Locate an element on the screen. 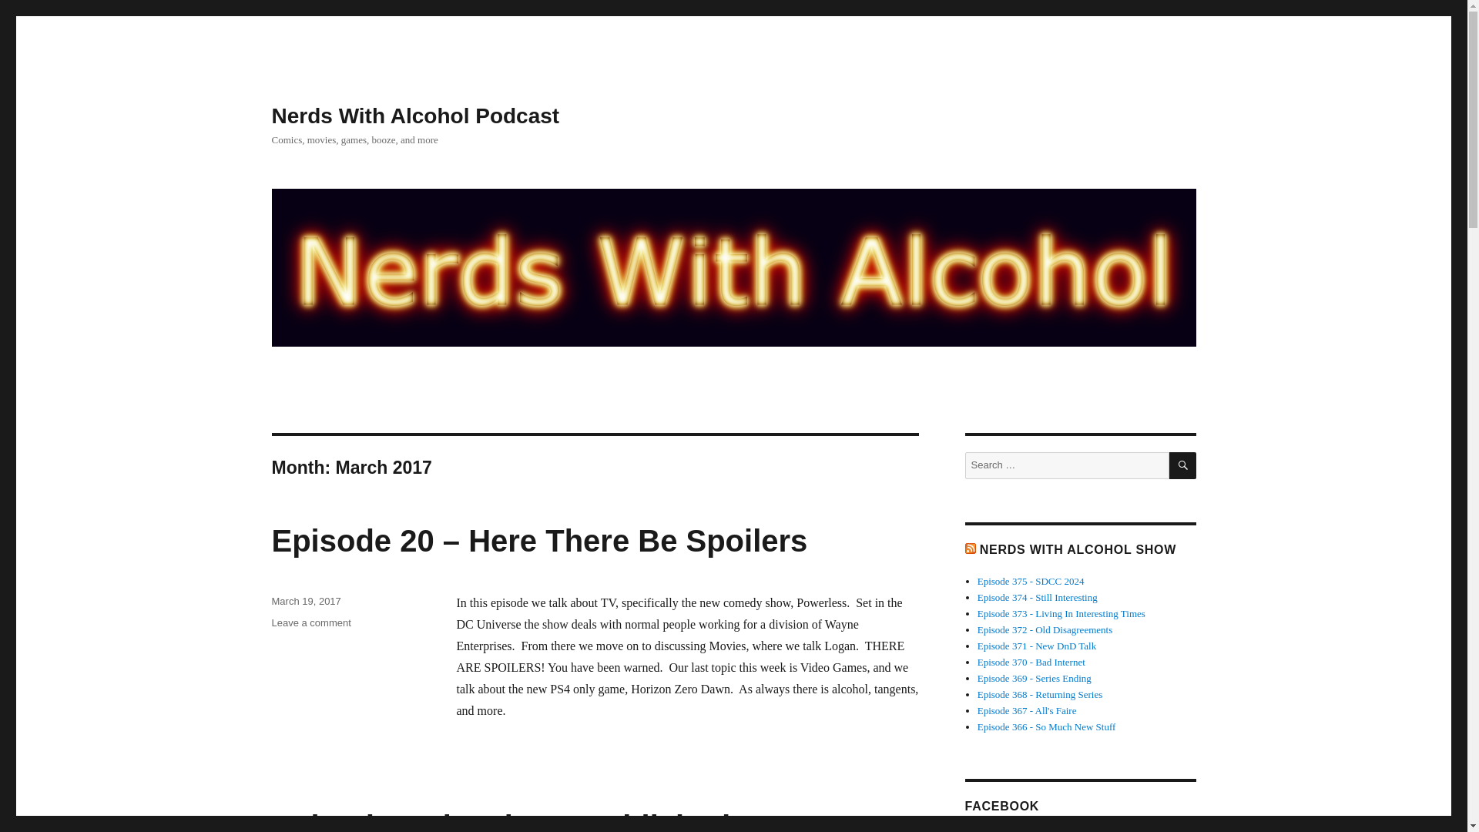 This screenshot has width=1479, height=832. Episode 368 - Returning Series is located at coordinates (1040, 695).